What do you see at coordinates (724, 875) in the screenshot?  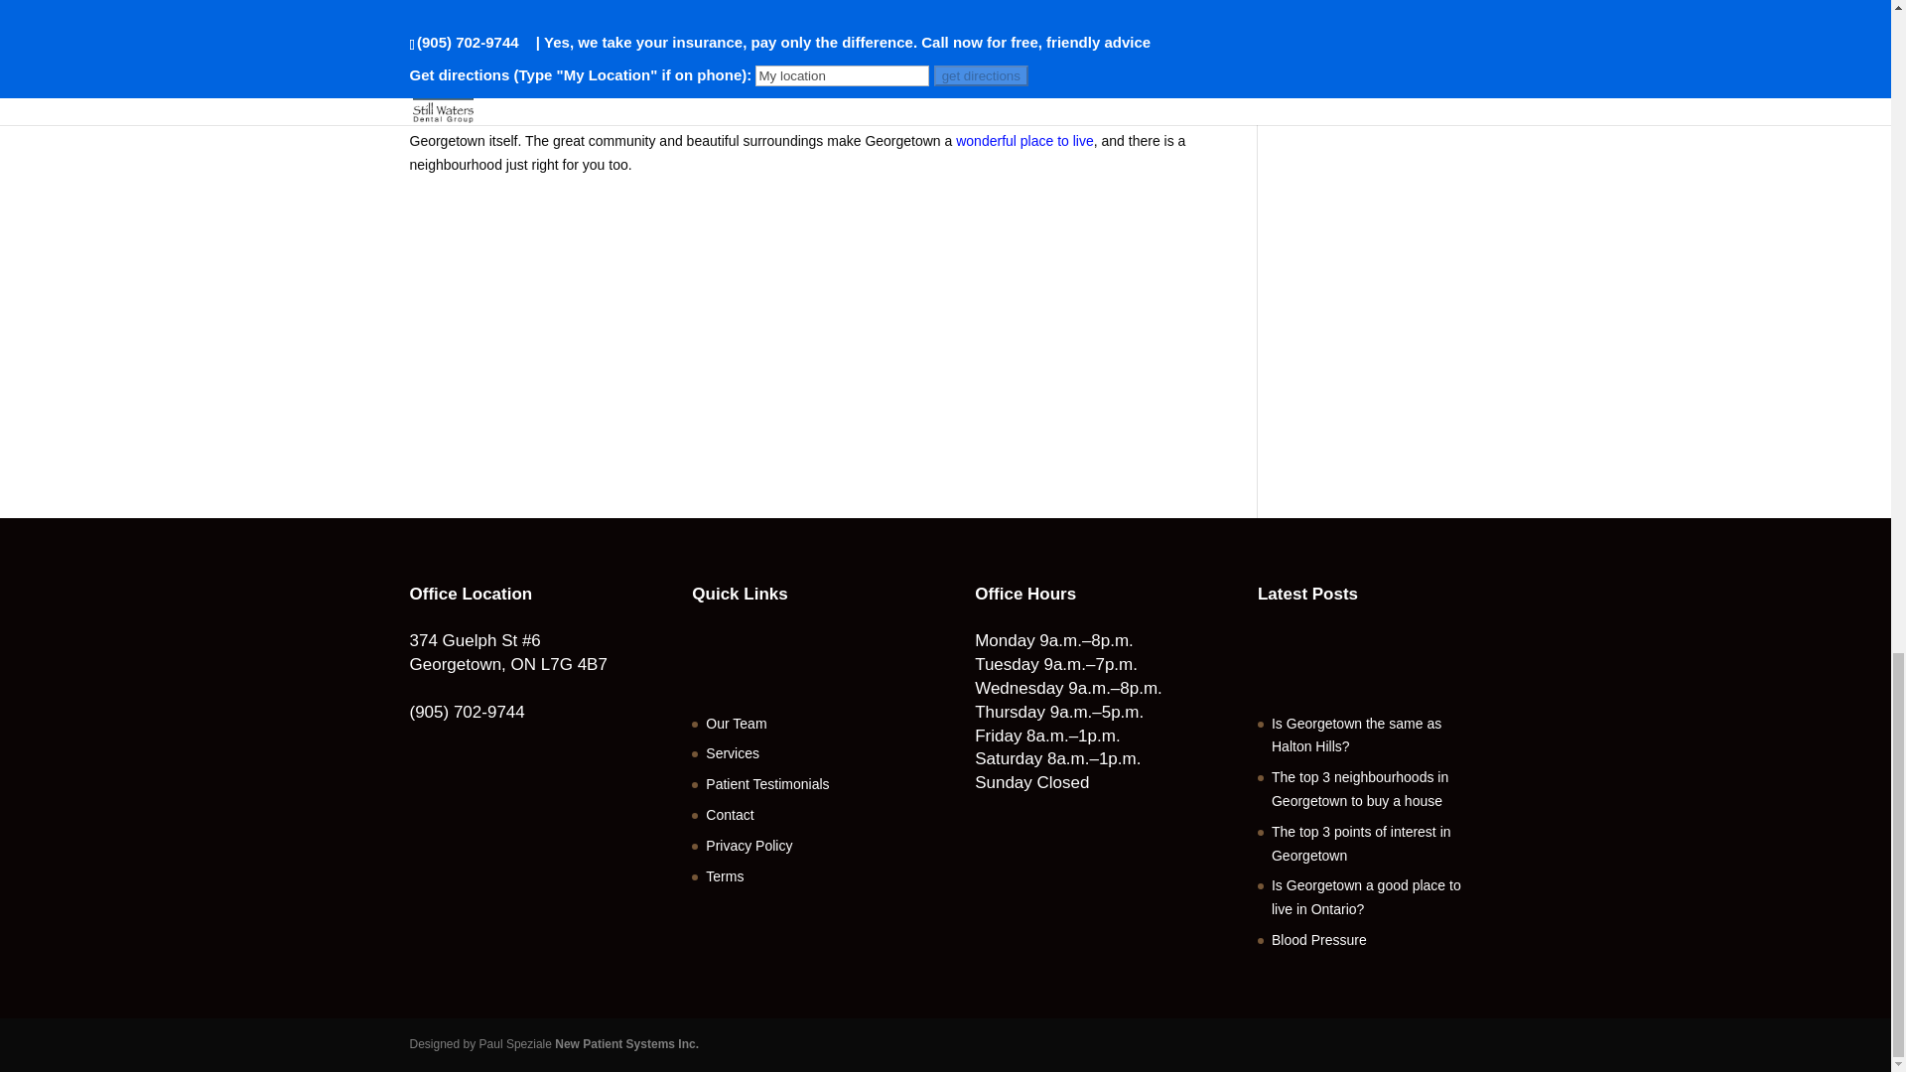 I see `Terms` at bounding box center [724, 875].